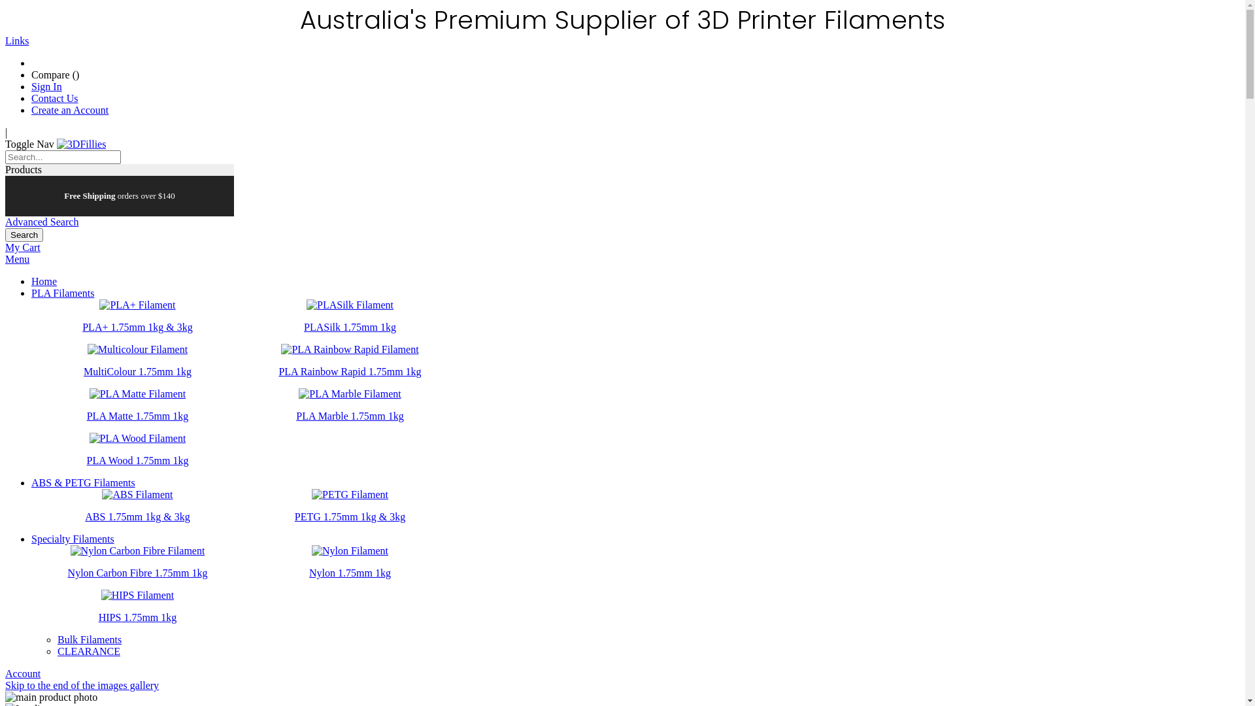 The image size is (1255, 706). Describe the element at coordinates (350, 371) in the screenshot. I see `PLA Rainbow Rapid 1.75mm 1kg` at that location.